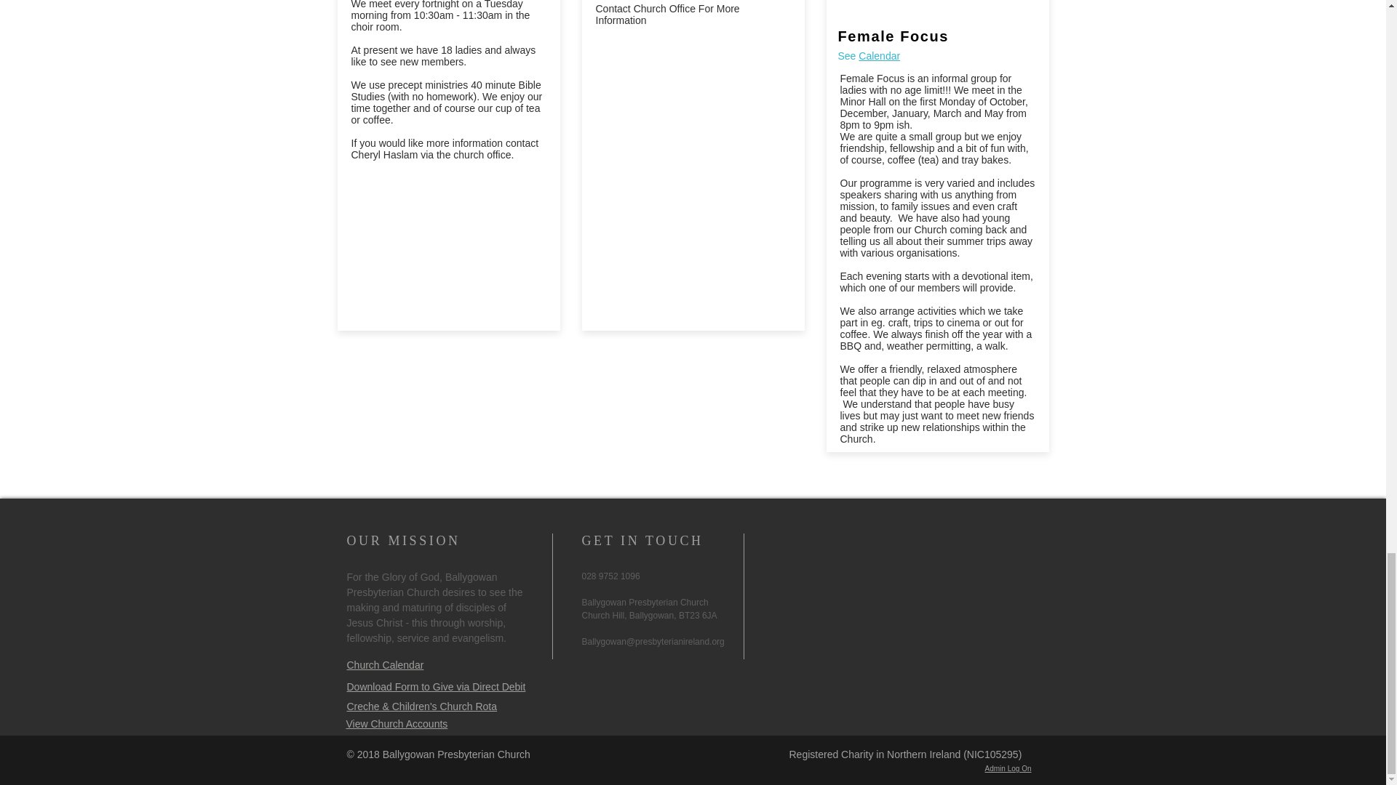  Describe the element at coordinates (384, 664) in the screenshot. I see `Church Calendar` at that location.